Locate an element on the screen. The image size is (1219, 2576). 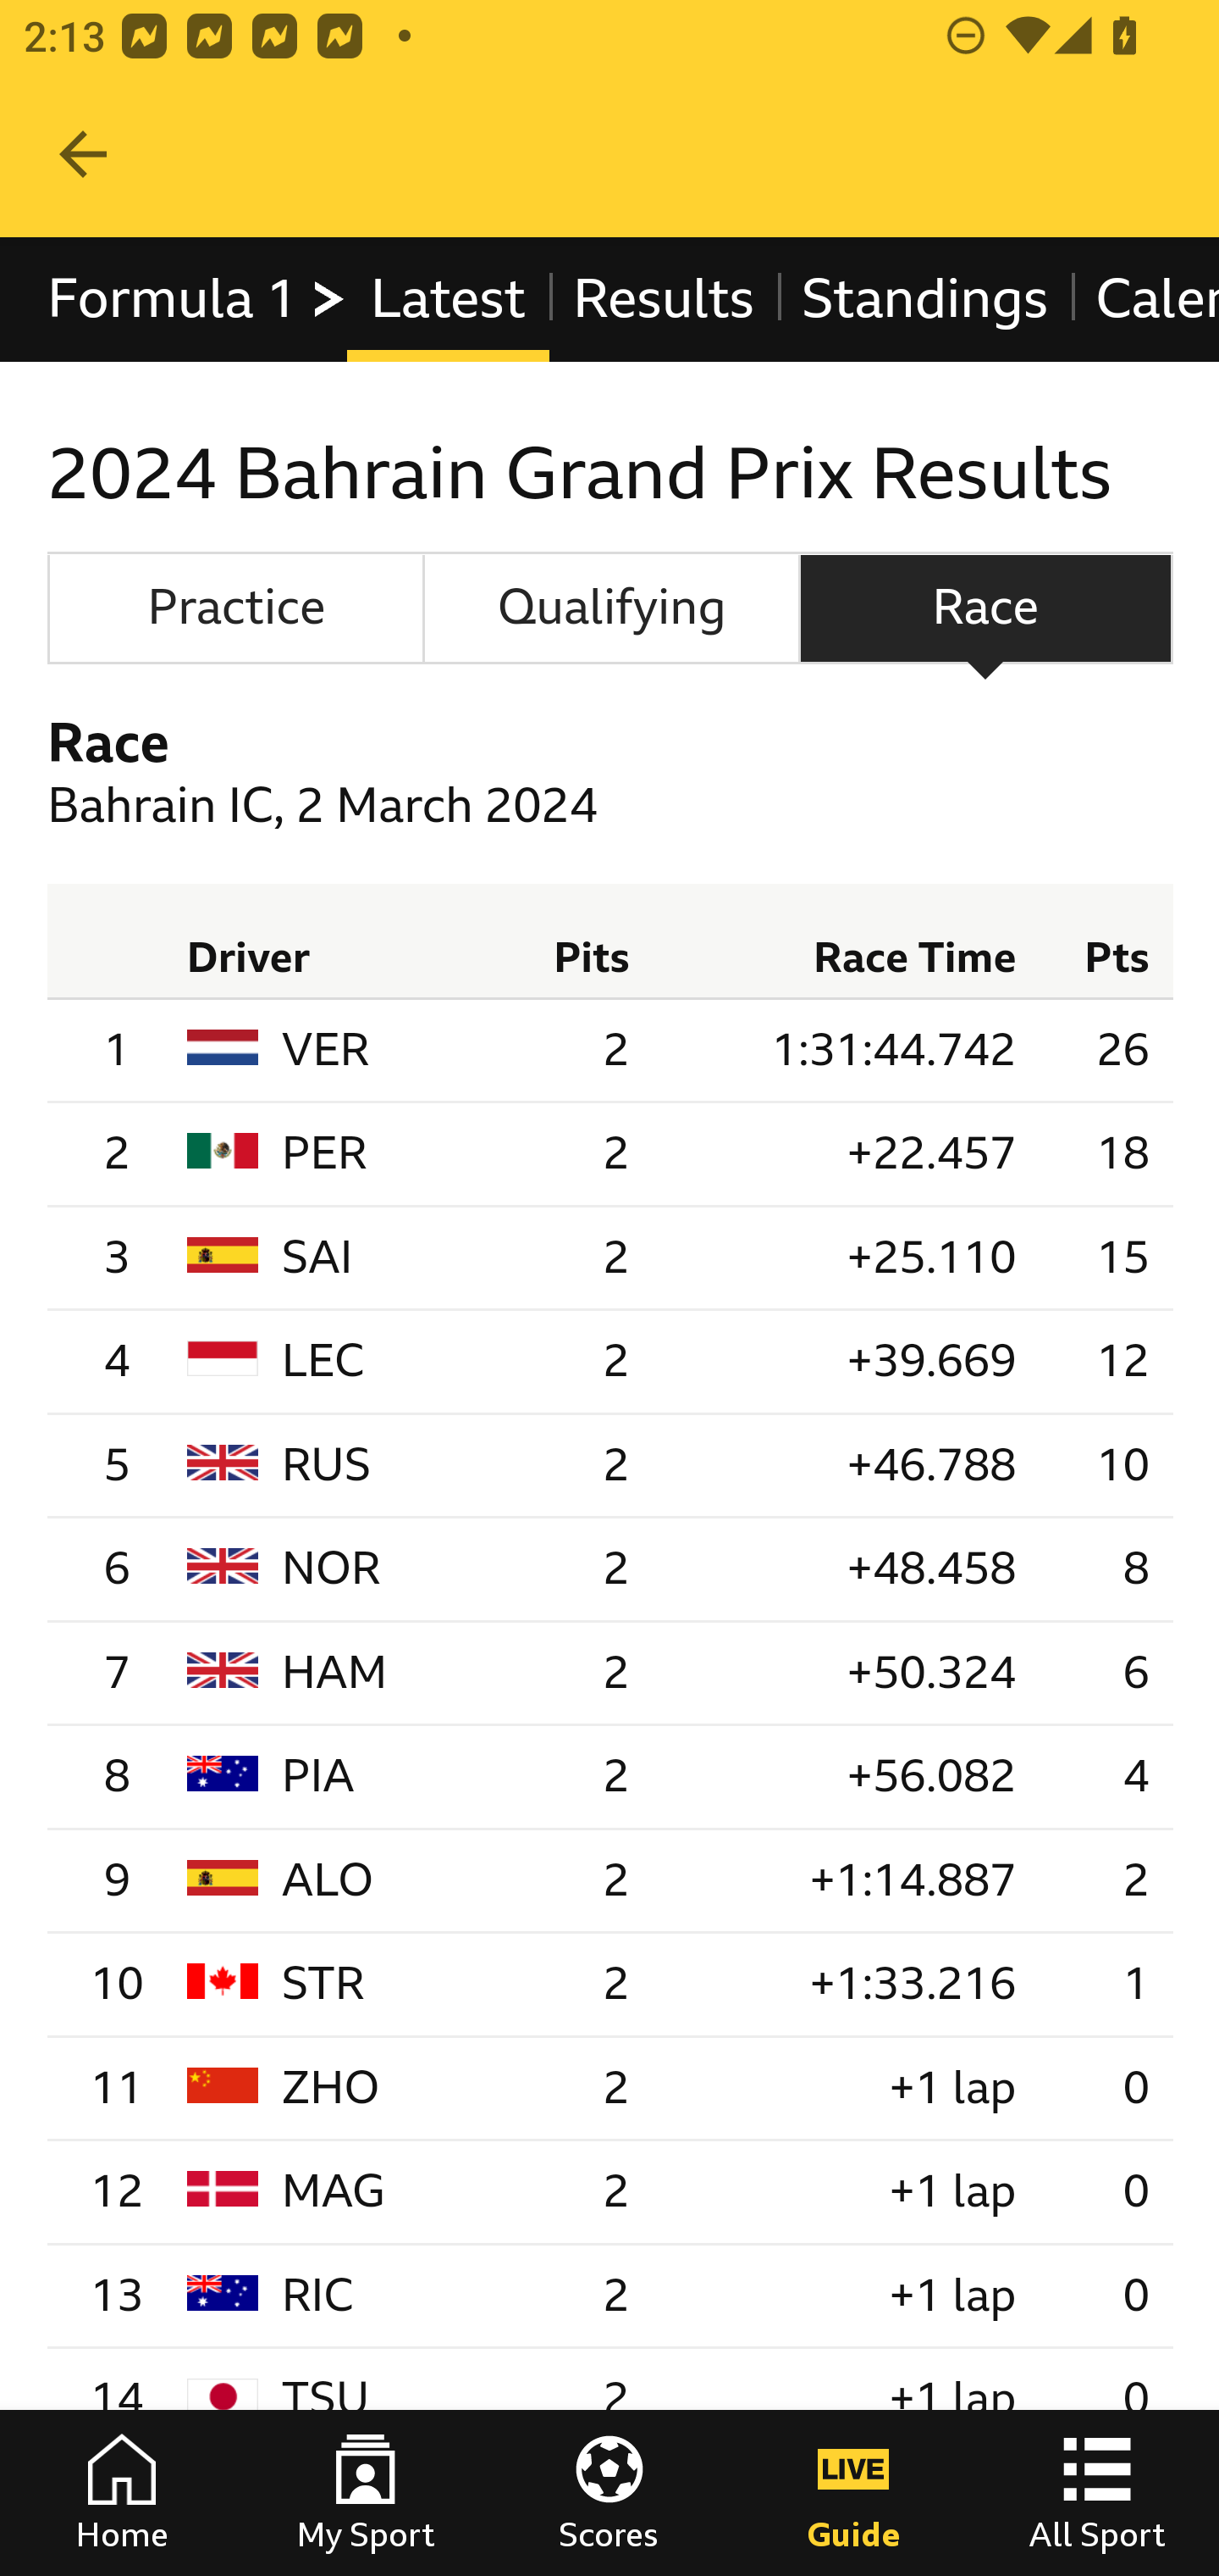
Practice is located at coordinates (235, 608).